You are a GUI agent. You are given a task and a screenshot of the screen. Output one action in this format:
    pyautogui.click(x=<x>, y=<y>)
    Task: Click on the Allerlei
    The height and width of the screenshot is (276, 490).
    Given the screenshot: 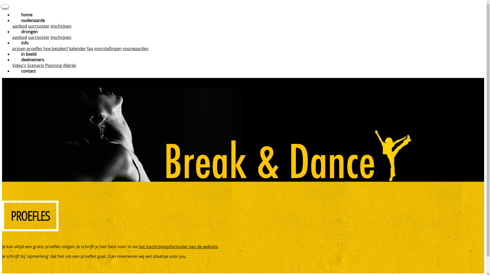 What is the action you would take?
    pyautogui.click(x=69, y=65)
    